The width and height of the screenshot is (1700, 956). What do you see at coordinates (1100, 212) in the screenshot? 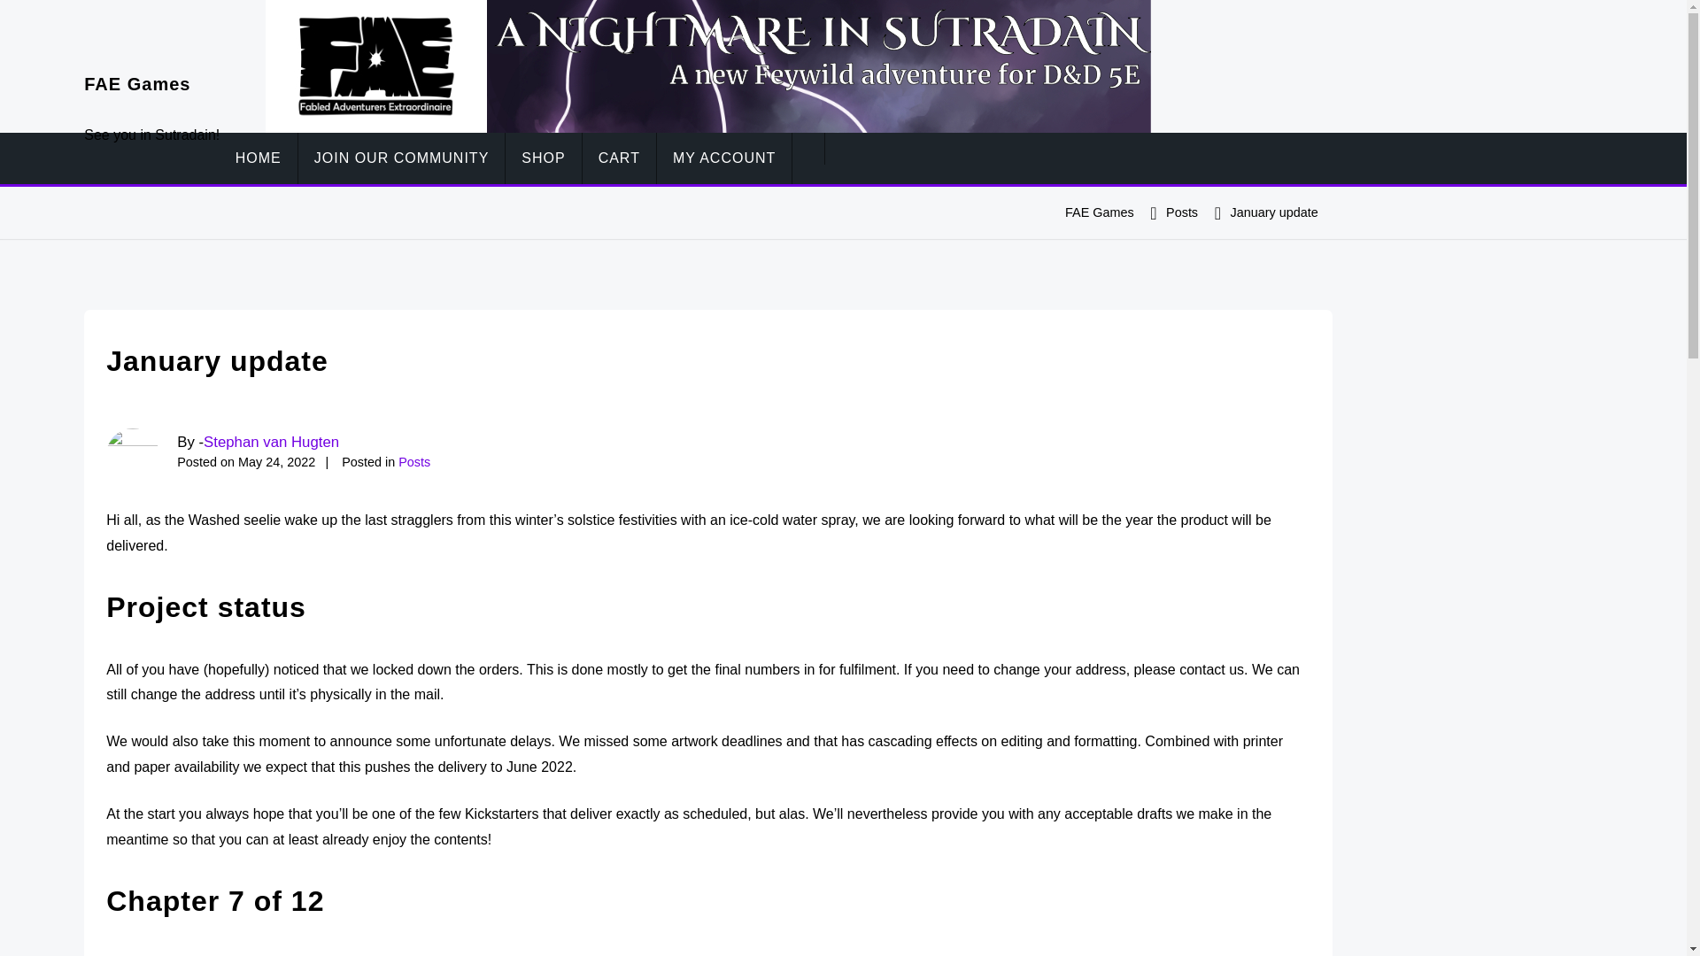
I see `FAE Games` at bounding box center [1100, 212].